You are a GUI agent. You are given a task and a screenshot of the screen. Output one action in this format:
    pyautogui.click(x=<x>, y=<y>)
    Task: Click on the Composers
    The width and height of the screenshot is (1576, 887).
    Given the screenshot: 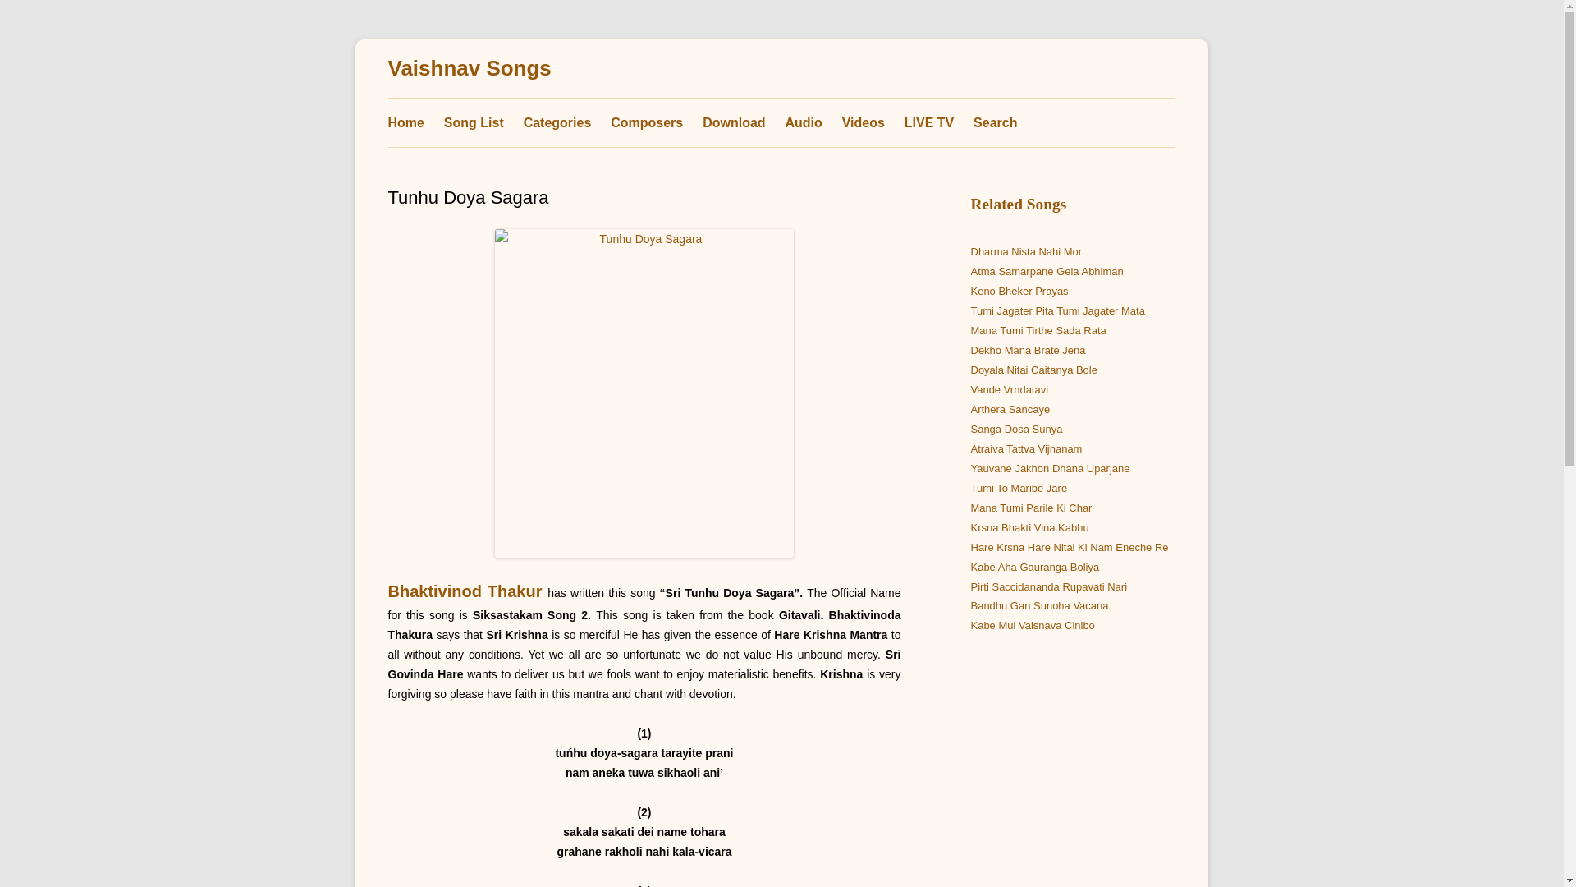 What is the action you would take?
    pyautogui.click(x=647, y=122)
    